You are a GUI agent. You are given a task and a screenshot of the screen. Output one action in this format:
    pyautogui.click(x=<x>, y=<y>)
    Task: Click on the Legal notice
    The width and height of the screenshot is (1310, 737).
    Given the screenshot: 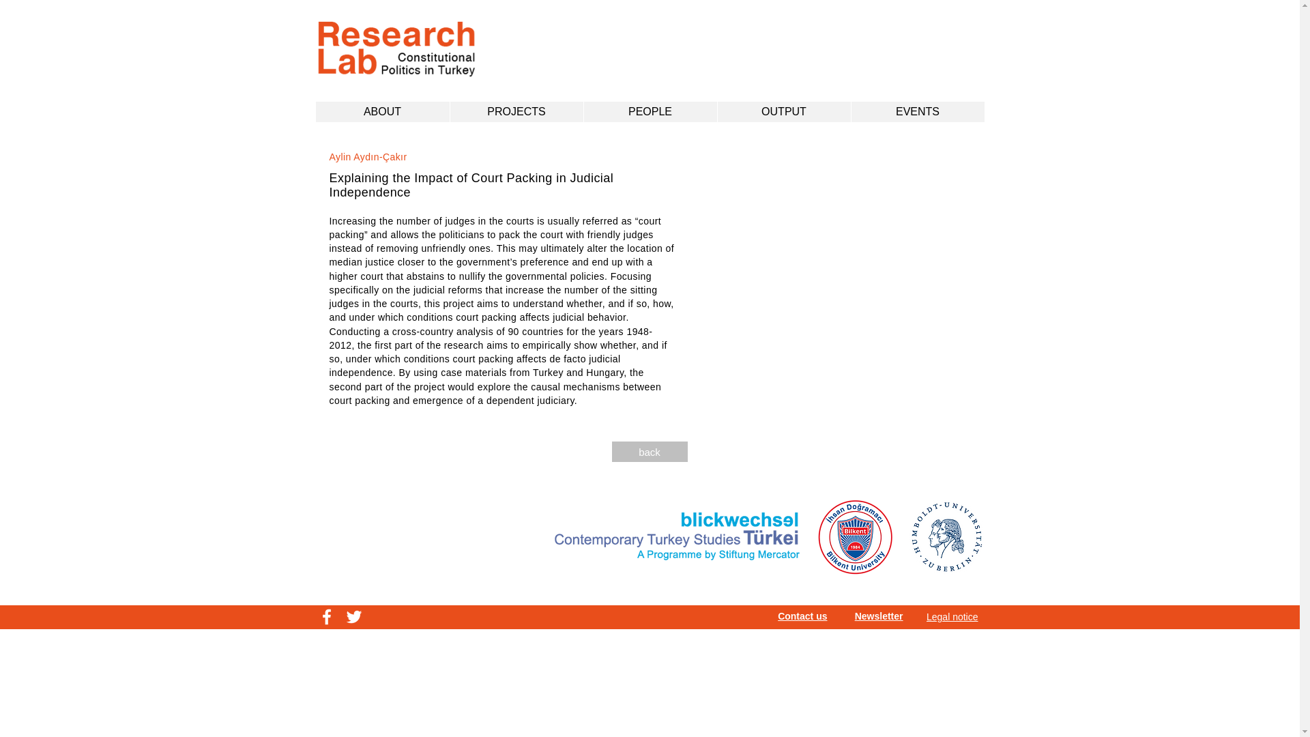 What is the action you would take?
    pyautogui.click(x=952, y=617)
    